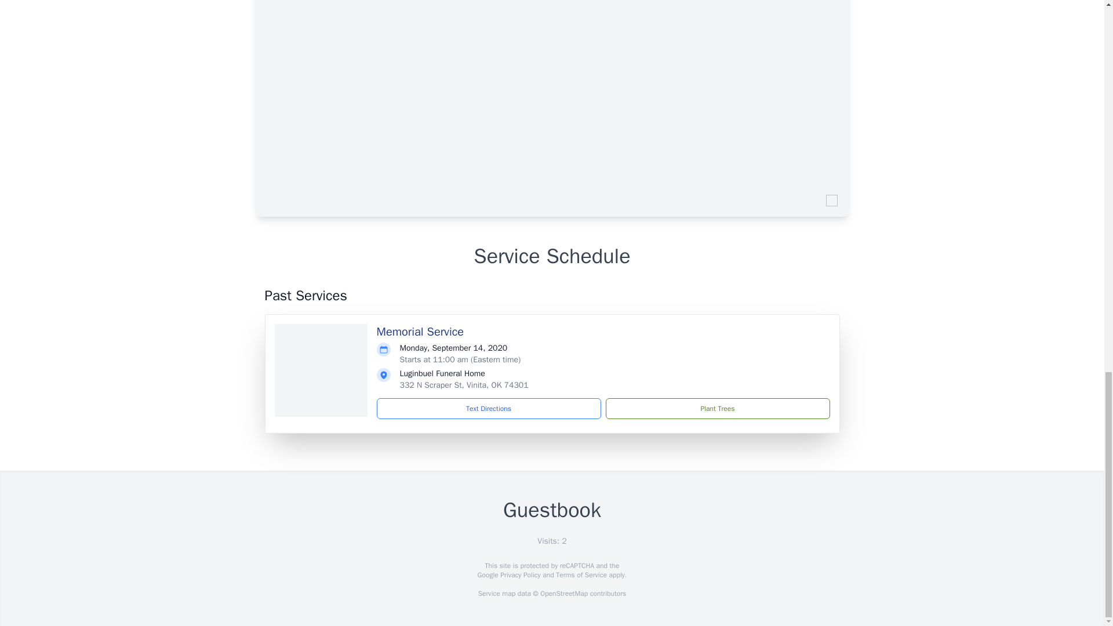  What do you see at coordinates (581, 575) in the screenshot?
I see `Terms of Service` at bounding box center [581, 575].